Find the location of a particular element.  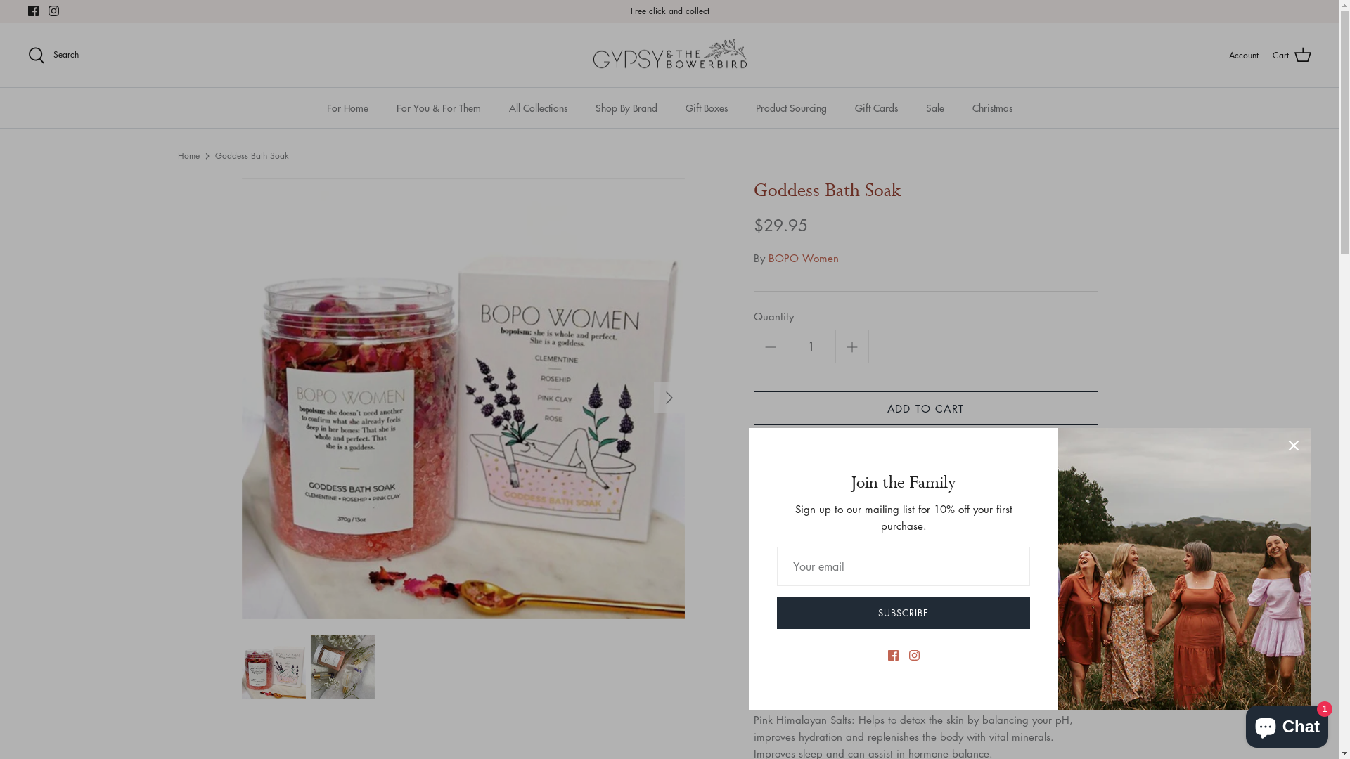

Gypsy and the Bowerbird is located at coordinates (669, 56).